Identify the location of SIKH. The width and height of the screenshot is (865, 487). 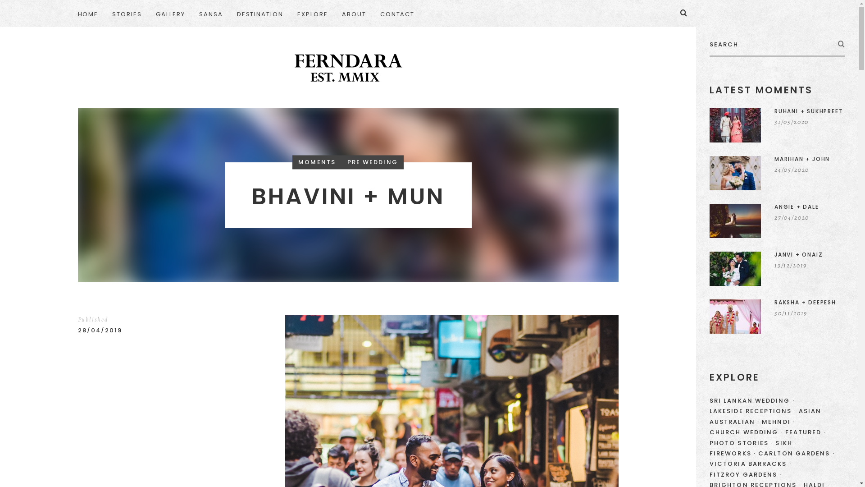
(786, 443).